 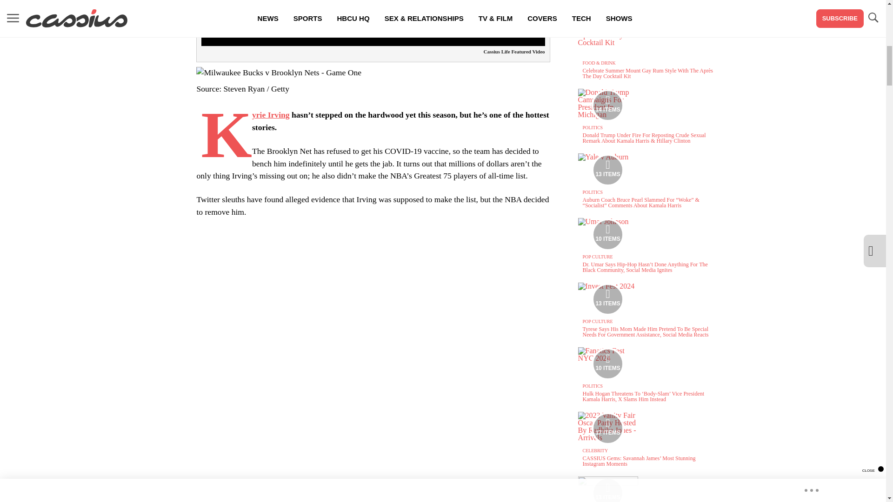 I want to click on Media Playlist, so click(x=607, y=428).